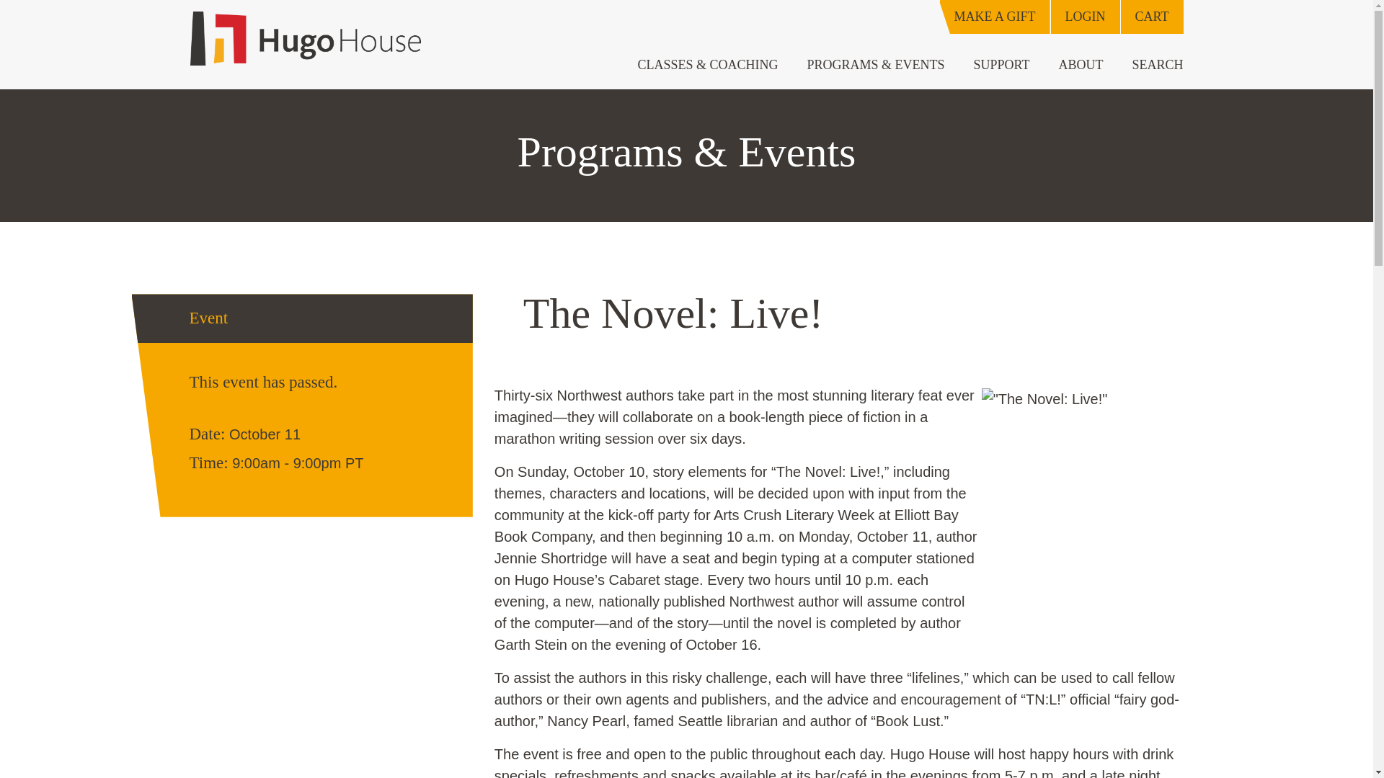 The width and height of the screenshot is (1384, 778). Describe the element at coordinates (1151, 17) in the screenshot. I see `CART` at that location.